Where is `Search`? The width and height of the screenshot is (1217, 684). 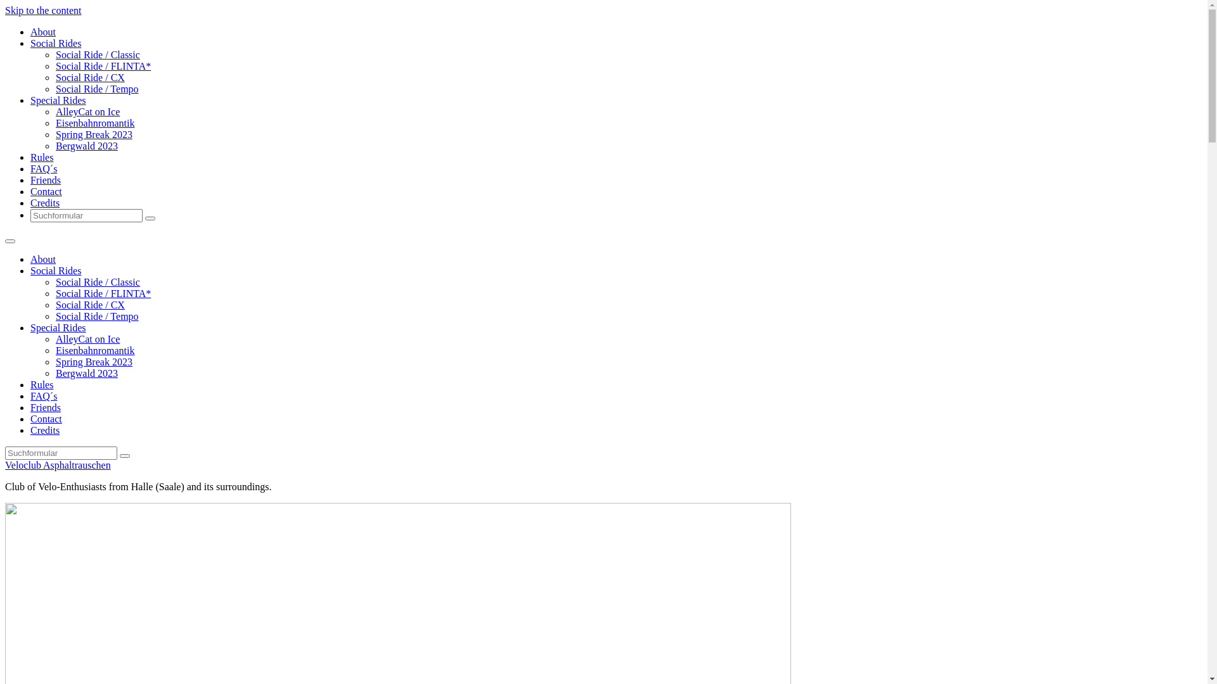 Search is located at coordinates (125, 456).